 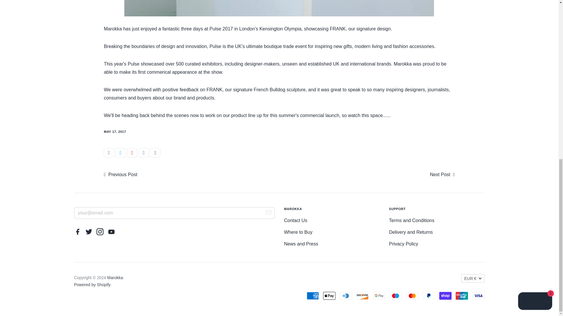 I want to click on Maestro, so click(x=396, y=296).